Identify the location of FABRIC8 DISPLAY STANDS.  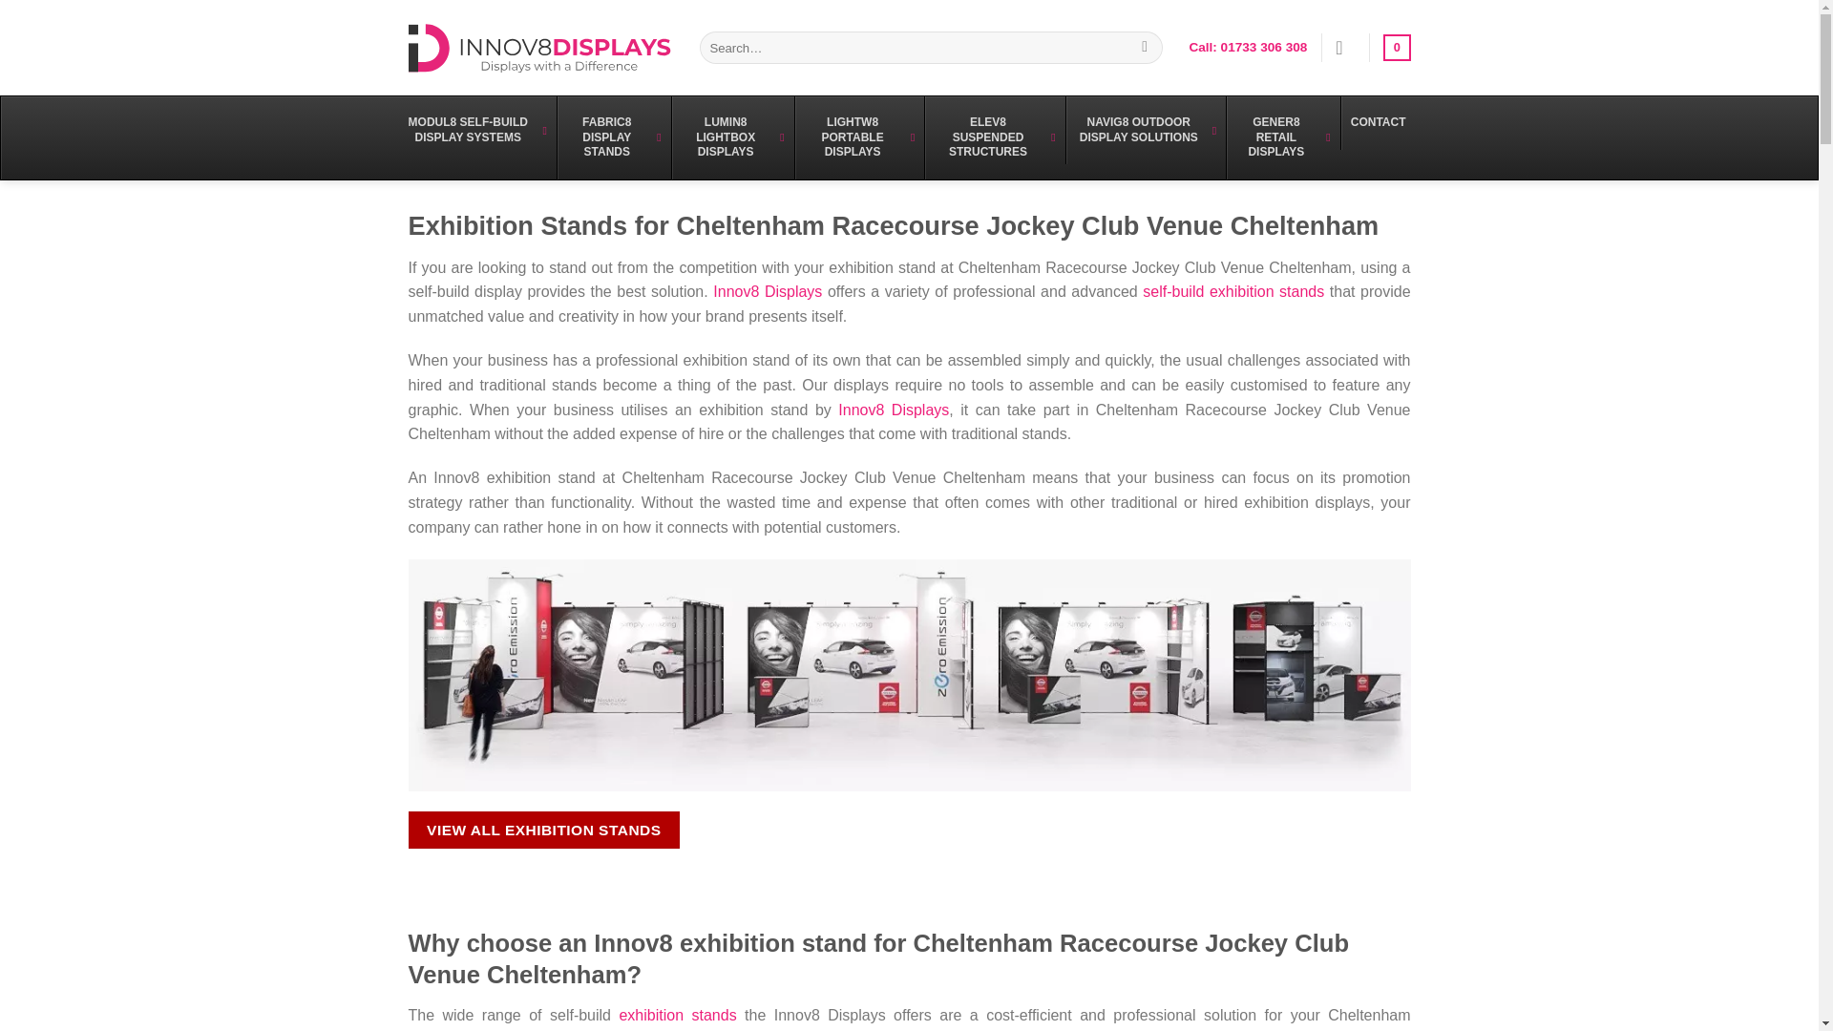
(613, 137).